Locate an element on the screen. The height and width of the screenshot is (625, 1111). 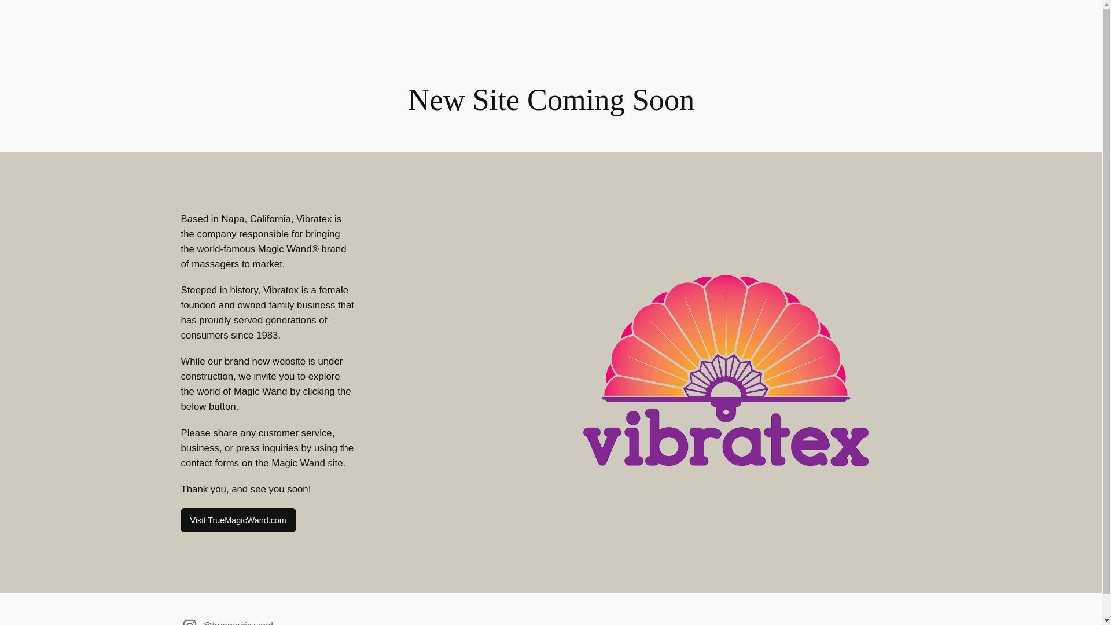
Visit TrueMagicWand.com is located at coordinates (237, 520).